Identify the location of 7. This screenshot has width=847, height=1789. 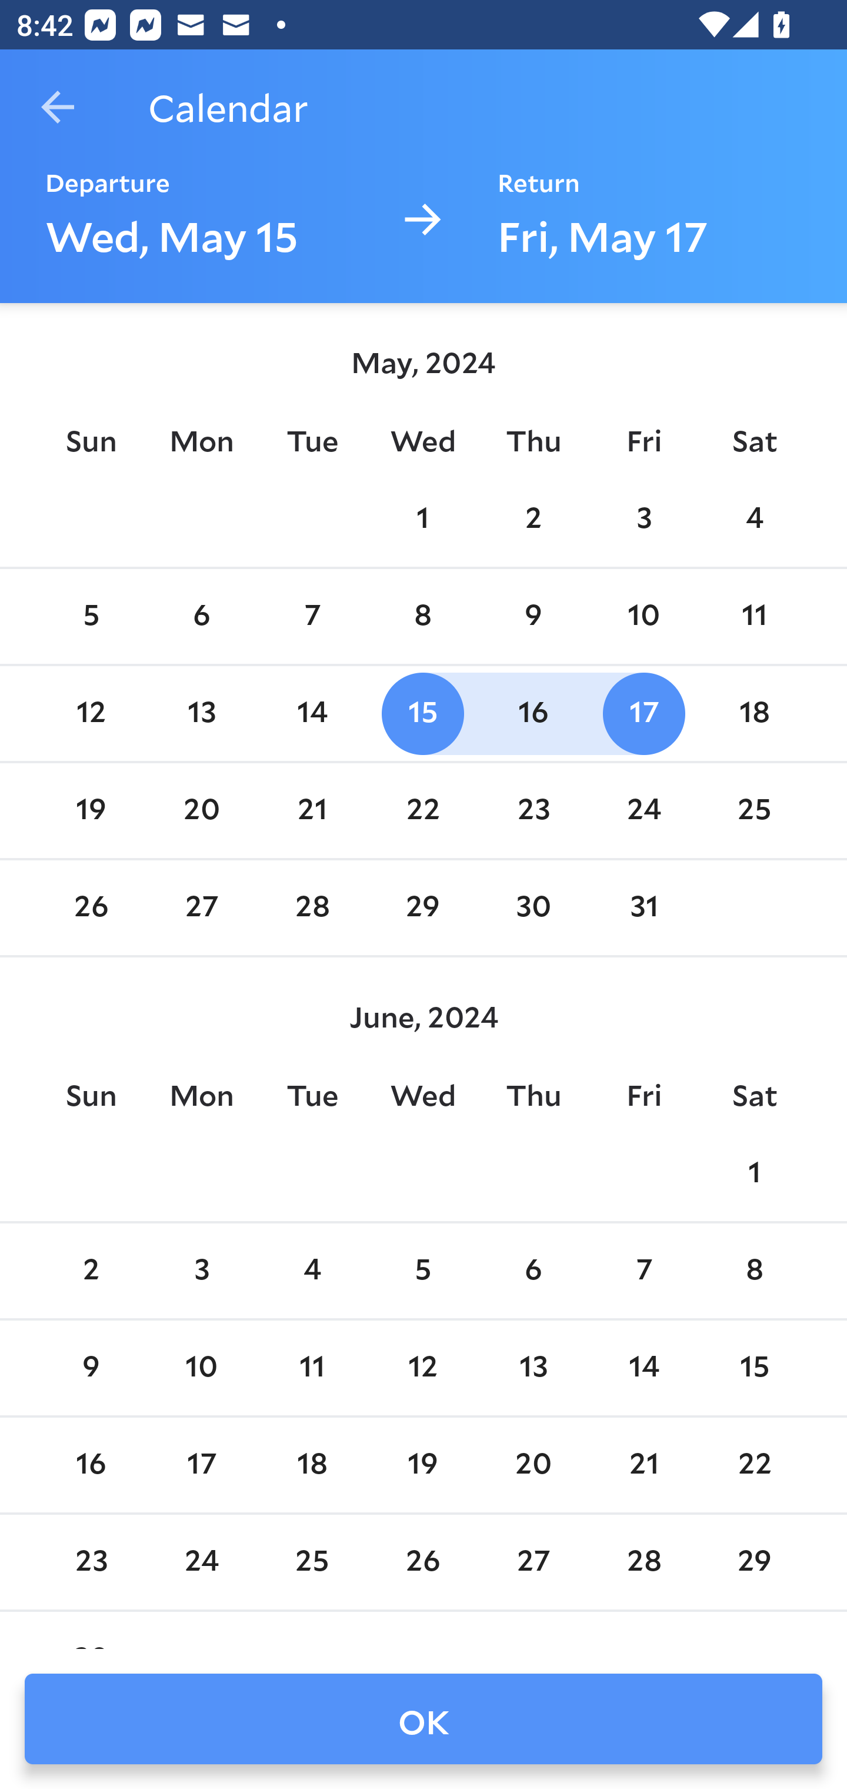
(643, 1272).